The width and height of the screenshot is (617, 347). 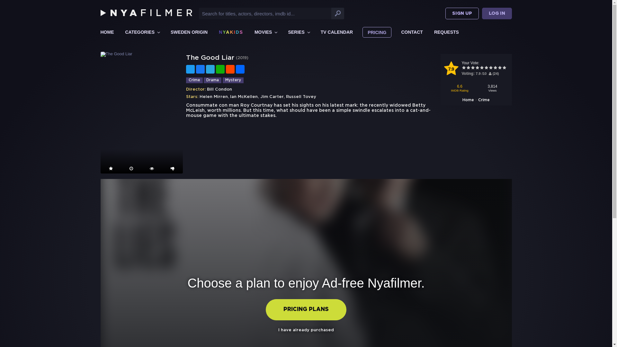 I want to click on Watched Before, so click(x=152, y=168).